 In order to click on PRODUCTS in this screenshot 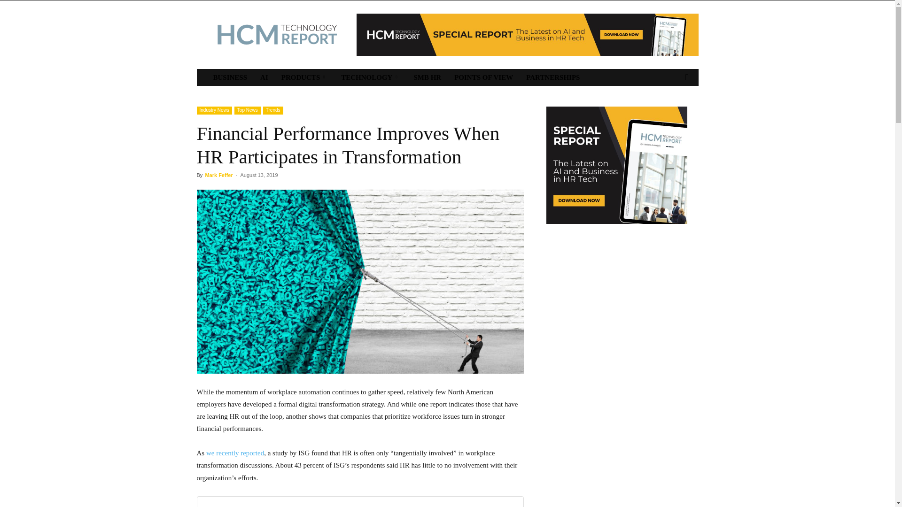, I will do `click(304, 77)`.